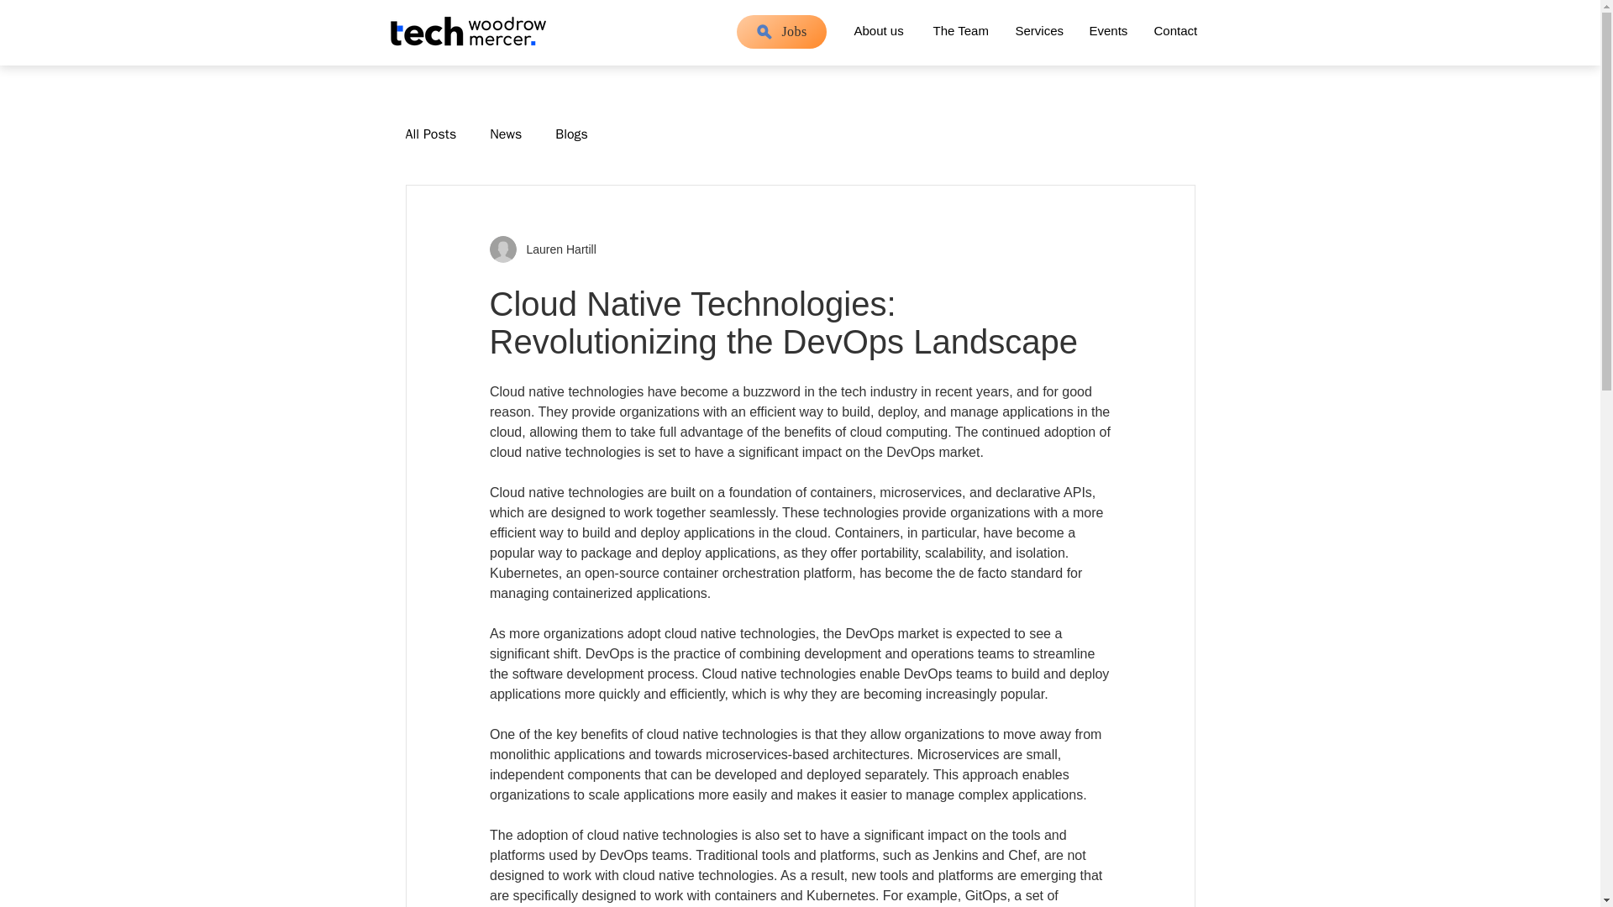  I want to click on About us, so click(880, 24).